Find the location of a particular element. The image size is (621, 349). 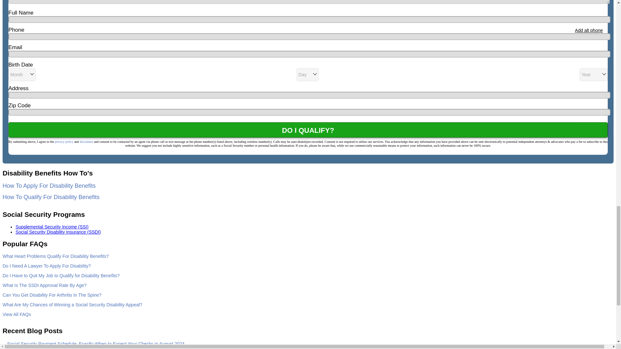

Day is located at coordinates (307, 74).